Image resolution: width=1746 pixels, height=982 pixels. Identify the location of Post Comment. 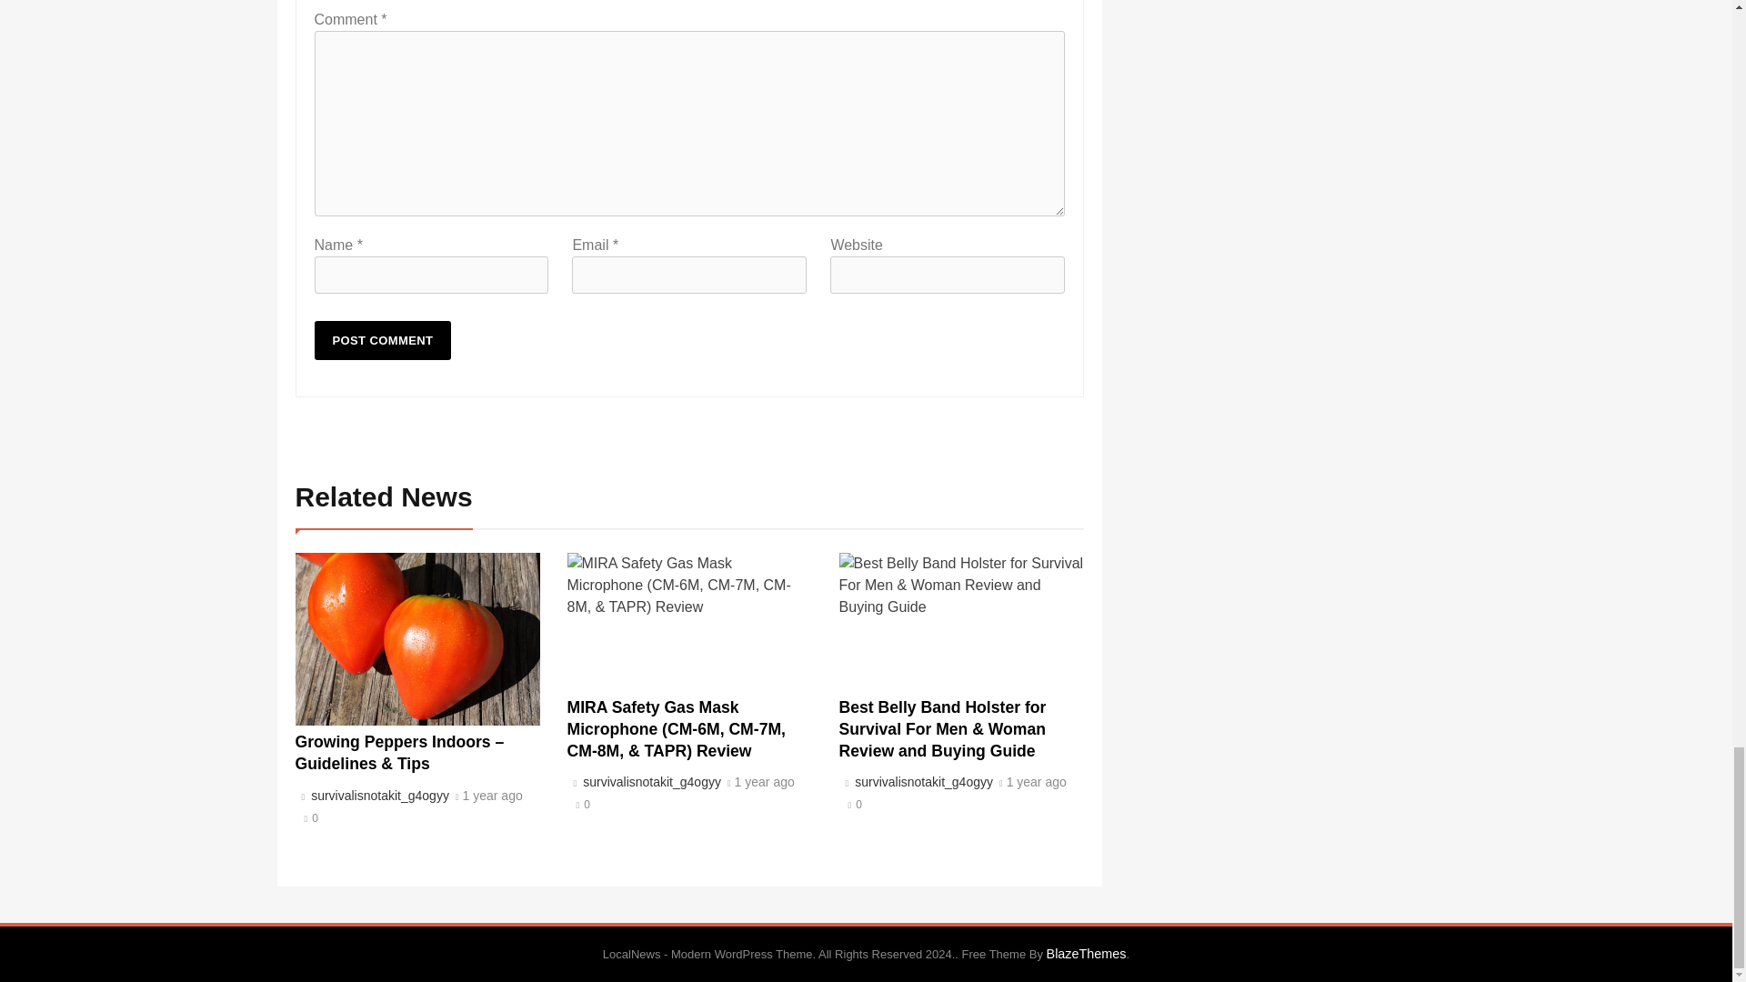
(383, 340).